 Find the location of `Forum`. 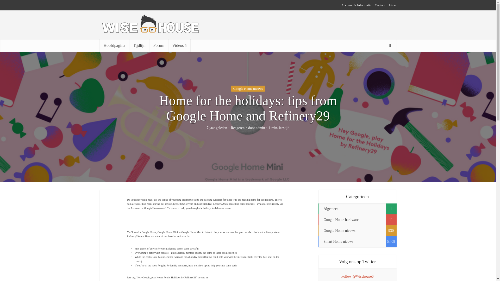

Forum is located at coordinates (158, 45).